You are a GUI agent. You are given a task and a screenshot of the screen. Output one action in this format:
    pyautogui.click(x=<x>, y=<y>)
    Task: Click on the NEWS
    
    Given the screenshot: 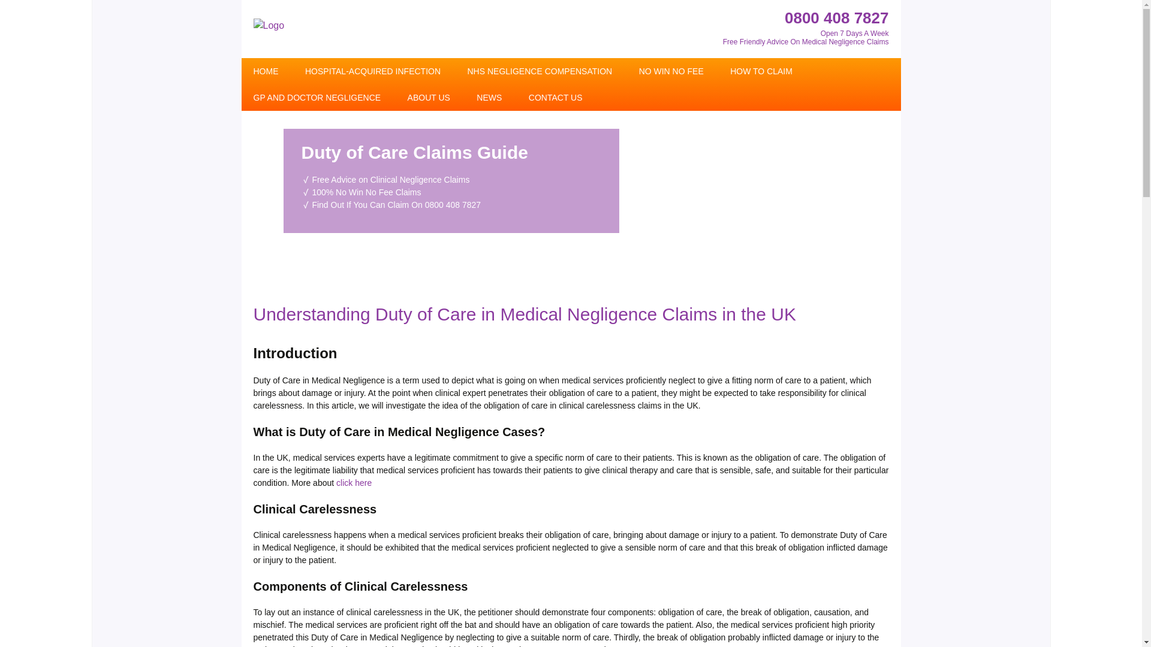 What is the action you would take?
    pyautogui.click(x=489, y=97)
    